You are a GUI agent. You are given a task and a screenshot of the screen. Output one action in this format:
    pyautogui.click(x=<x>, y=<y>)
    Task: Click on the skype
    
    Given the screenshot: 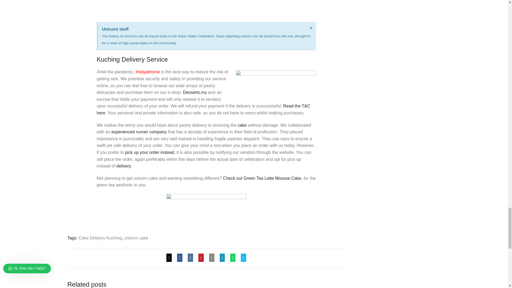 What is the action you would take?
    pyautogui.click(x=242, y=258)
    